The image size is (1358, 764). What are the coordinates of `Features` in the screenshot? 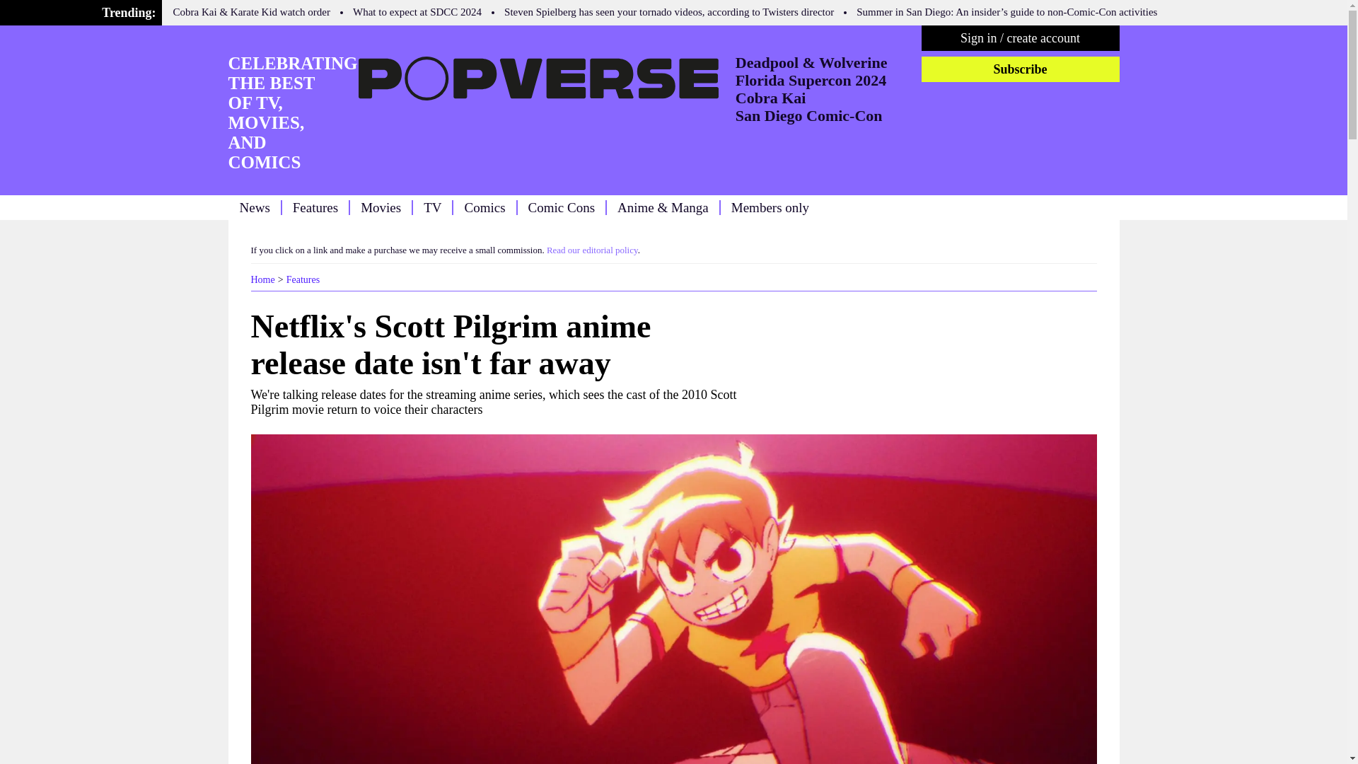 It's located at (303, 279).